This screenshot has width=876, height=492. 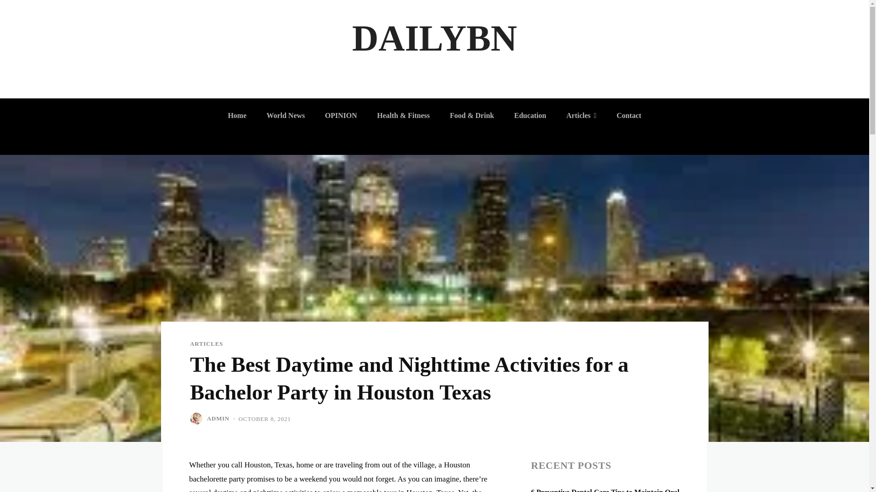 What do you see at coordinates (197, 419) in the screenshot?
I see `Admin` at bounding box center [197, 419].